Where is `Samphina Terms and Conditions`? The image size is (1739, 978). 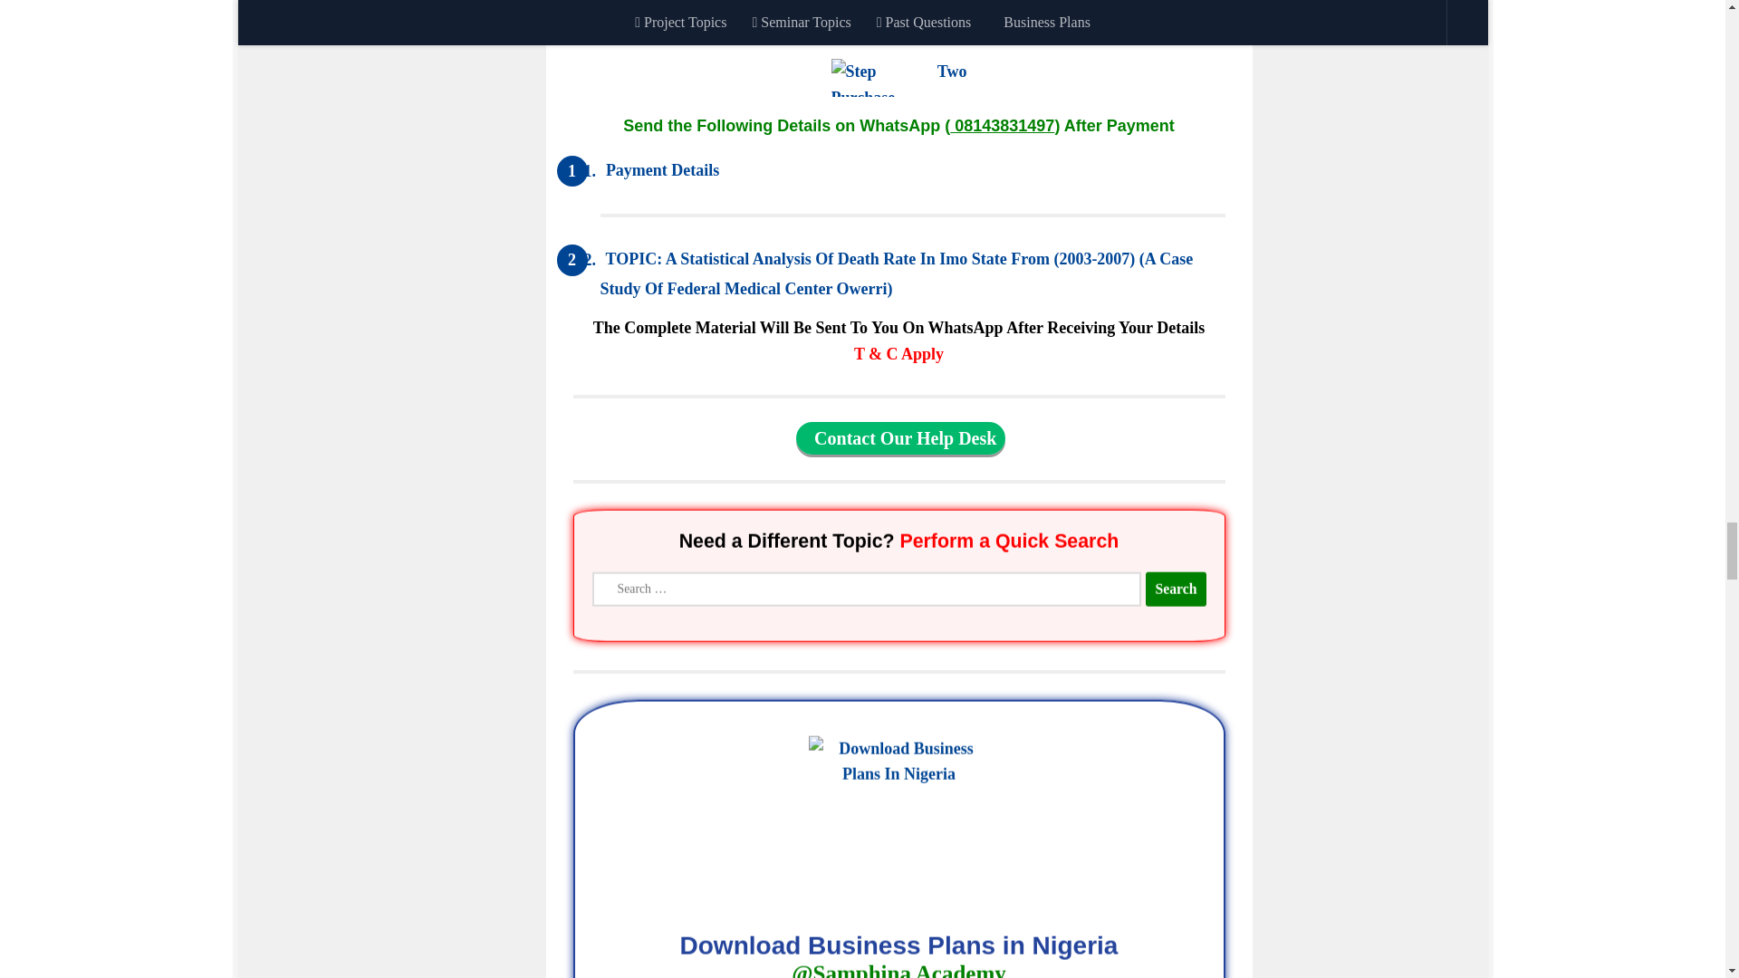
Samphina Terms and Conditions is located at coordinates (898, 353).